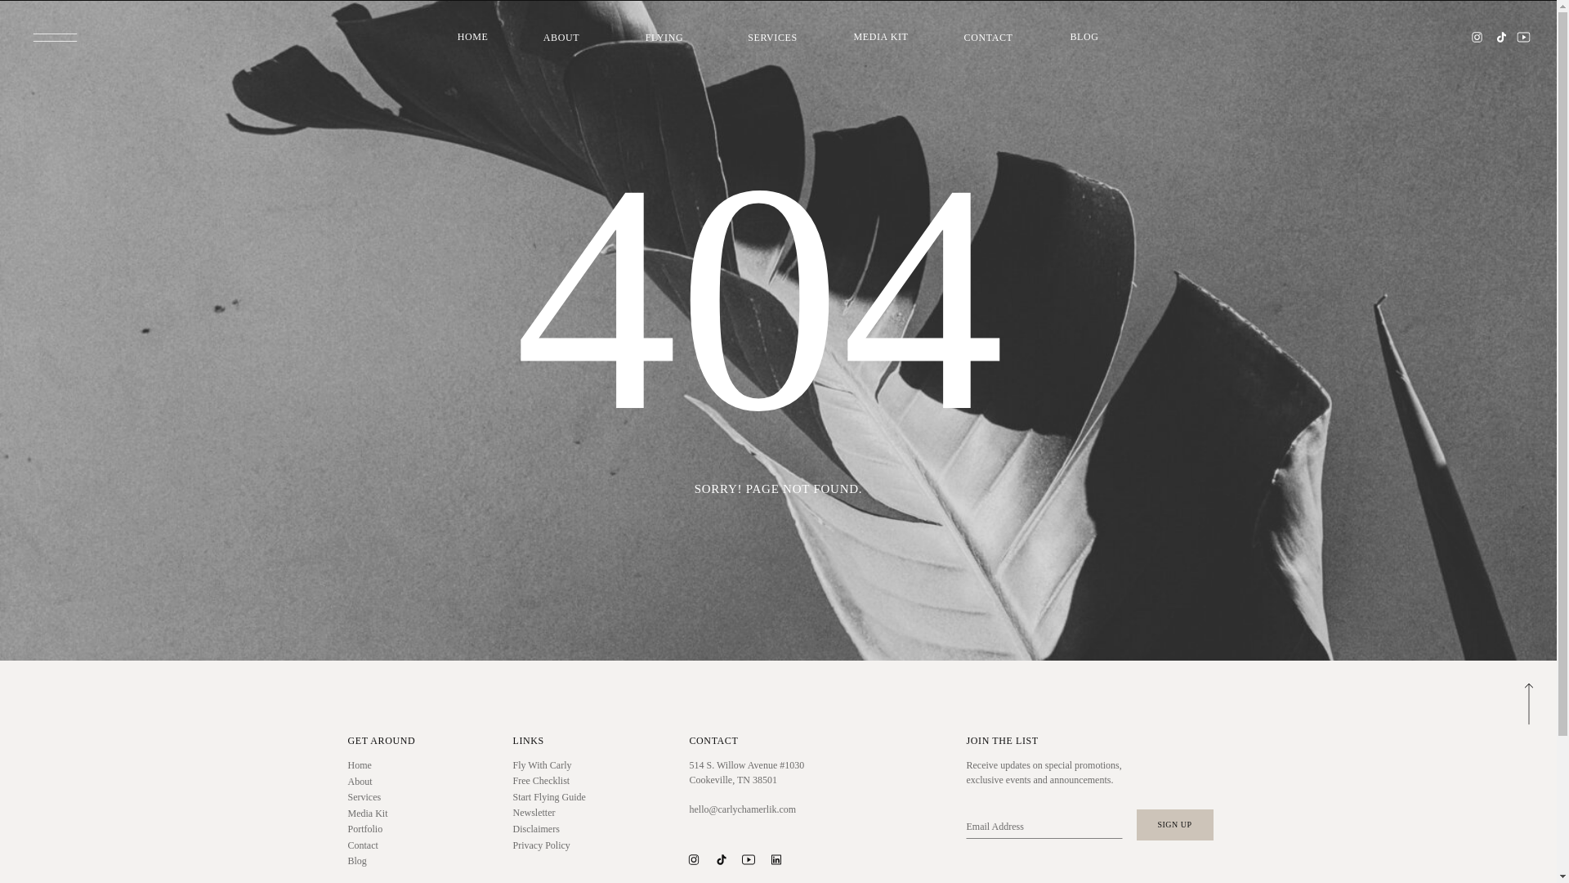  I want to click on Services, so click(392, 796).